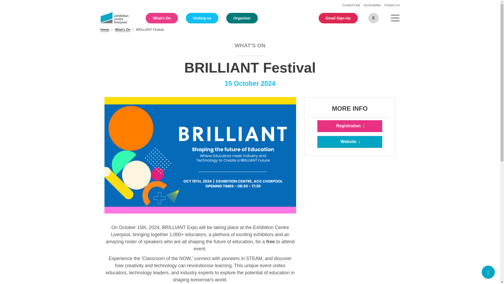 The image size is (504, 284). Describe the element at coordinates (338, 18) in the screenshot. I see `Email Sign-Up` at that location.